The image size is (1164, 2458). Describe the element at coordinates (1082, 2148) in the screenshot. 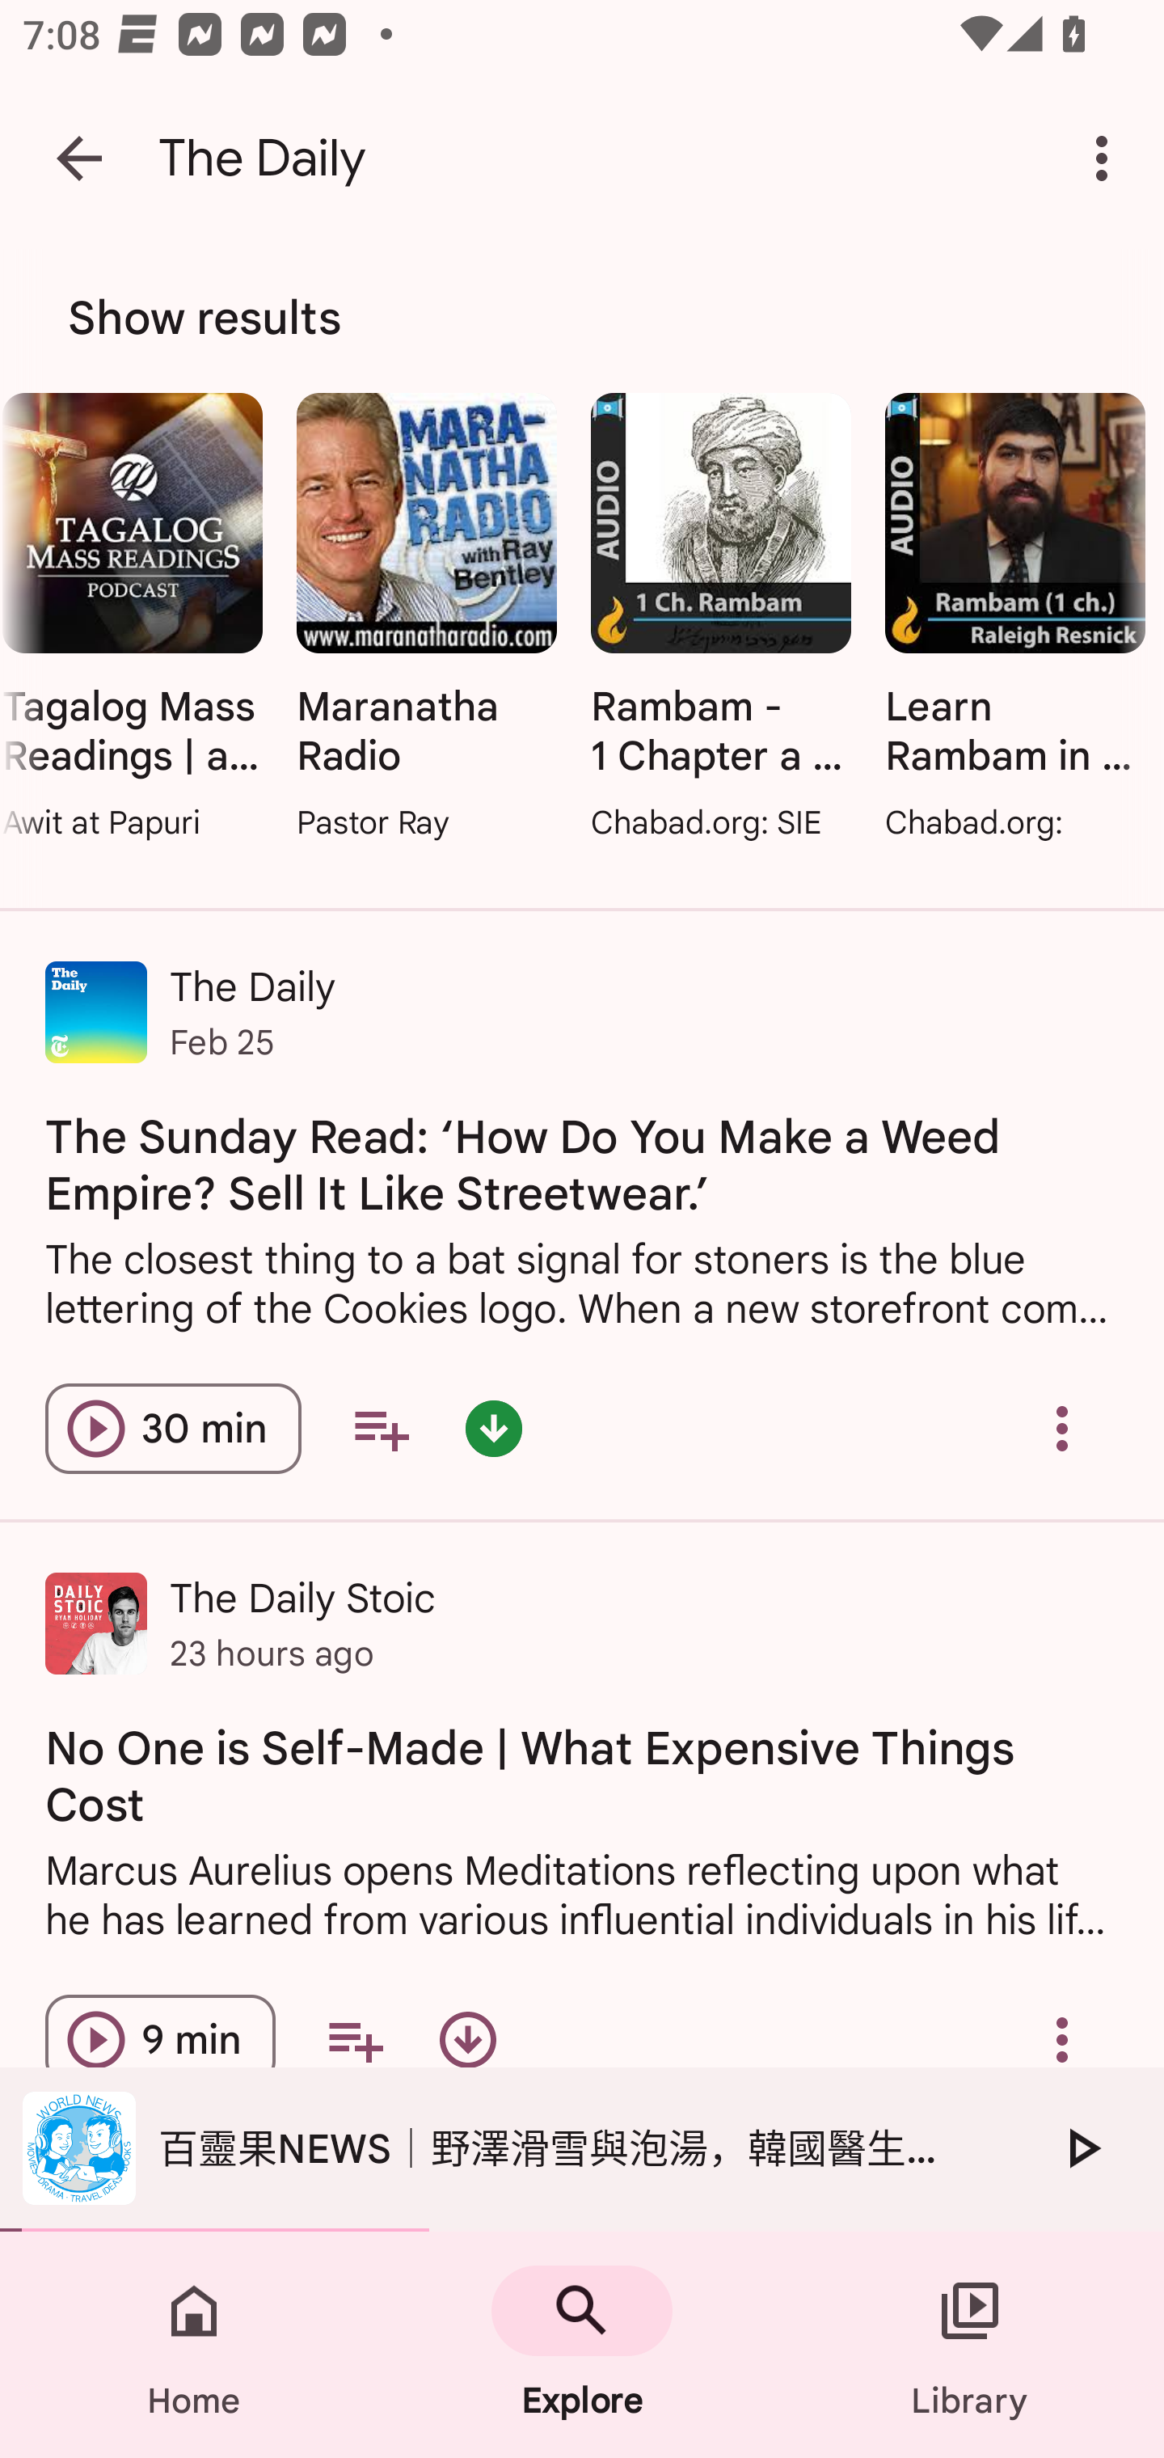

I see `Play` at that location.